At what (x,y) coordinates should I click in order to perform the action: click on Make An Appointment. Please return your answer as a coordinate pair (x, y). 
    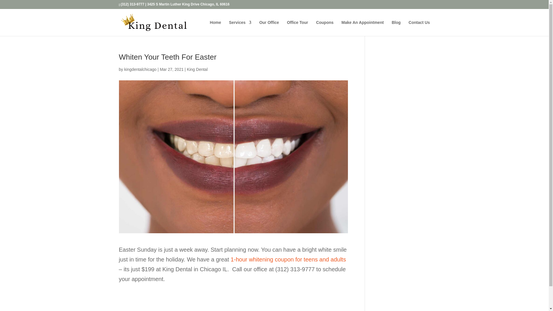
    Looking at the image, I should click on (363, 28).